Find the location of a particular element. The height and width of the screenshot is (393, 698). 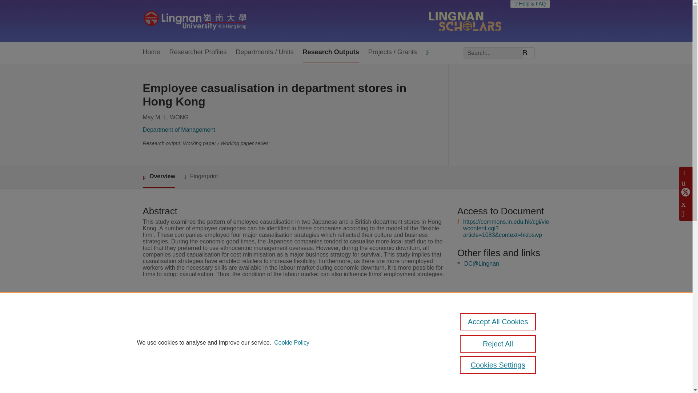

Overview is located at coordinates (159, 177).